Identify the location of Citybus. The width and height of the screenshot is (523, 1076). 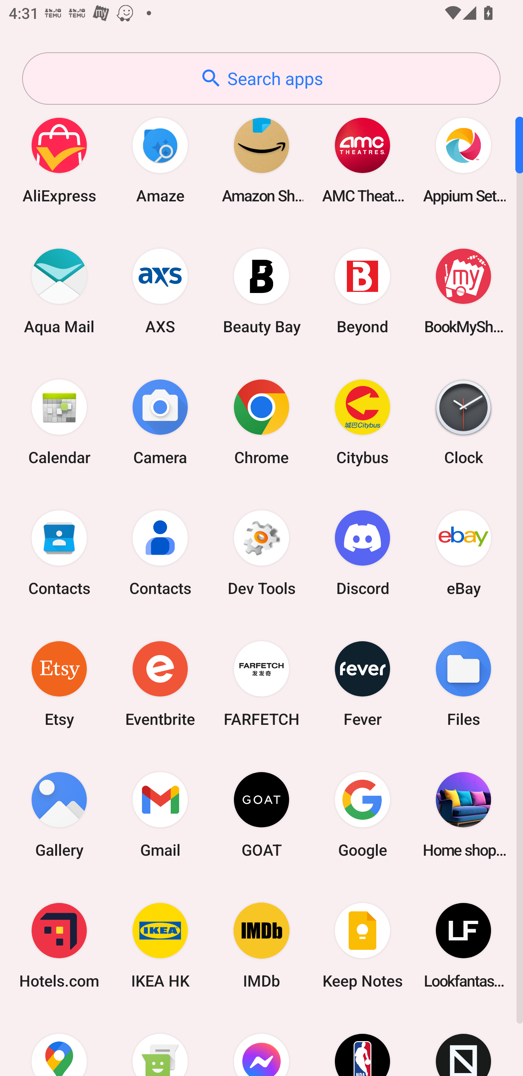
(362, 422).